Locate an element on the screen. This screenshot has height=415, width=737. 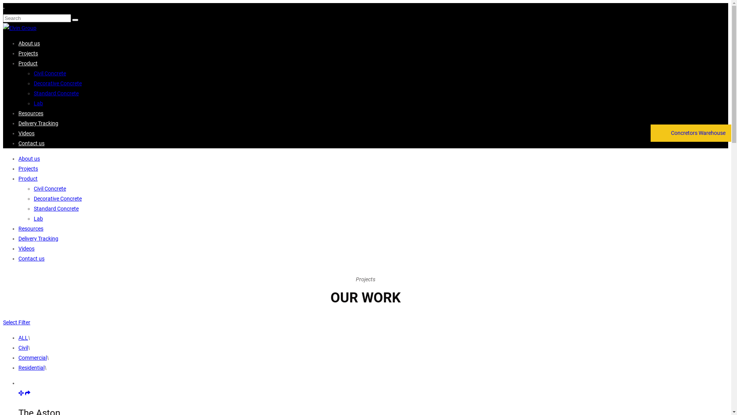
Lab is located at coordinates (38, 103).